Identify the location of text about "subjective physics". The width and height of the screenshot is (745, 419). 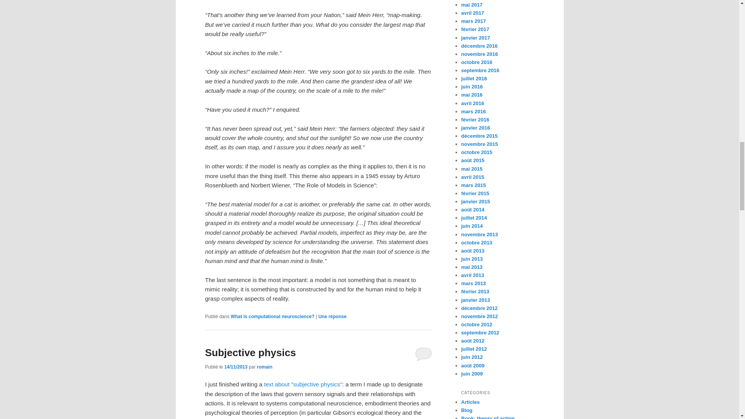
(303, 384).